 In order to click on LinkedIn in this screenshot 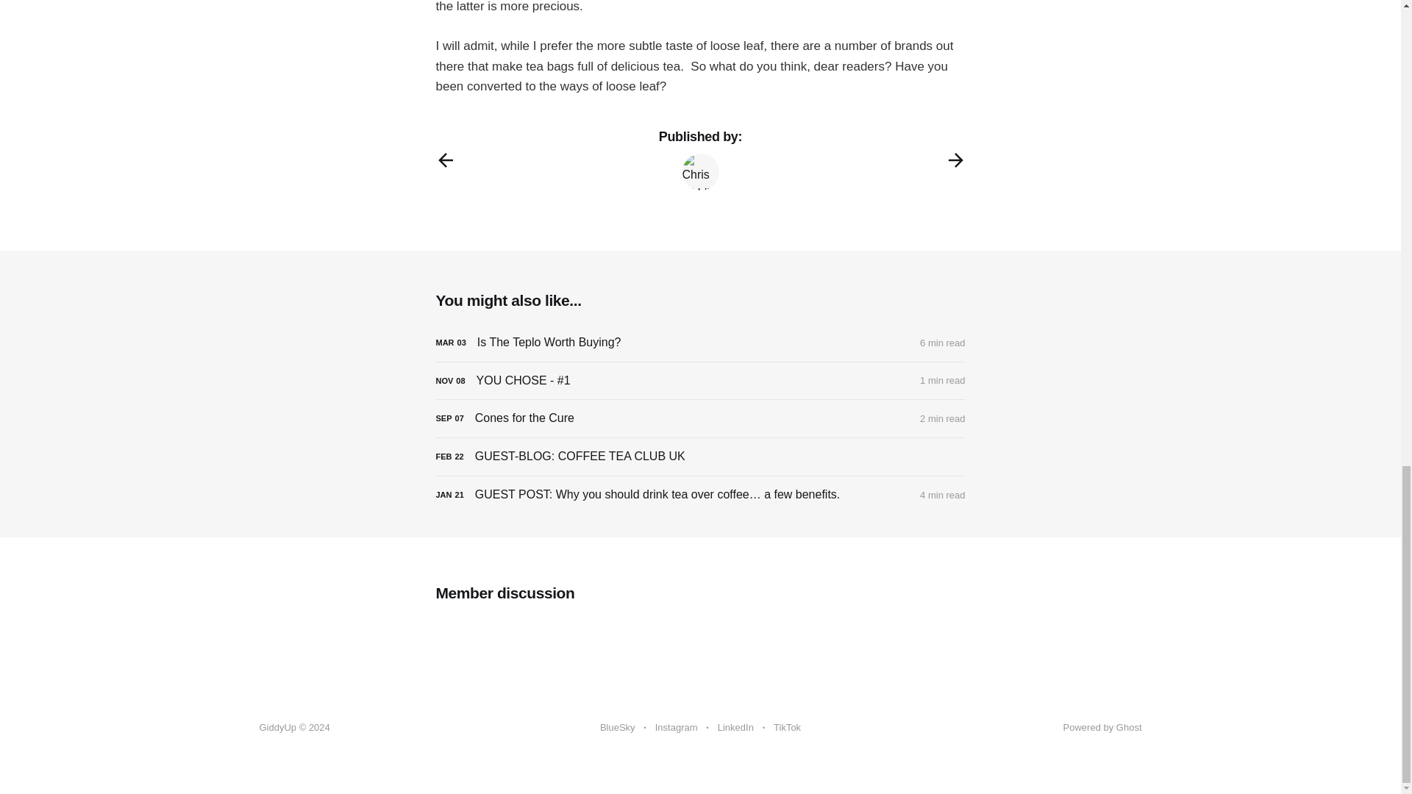, I will do `click(735, 728)`.